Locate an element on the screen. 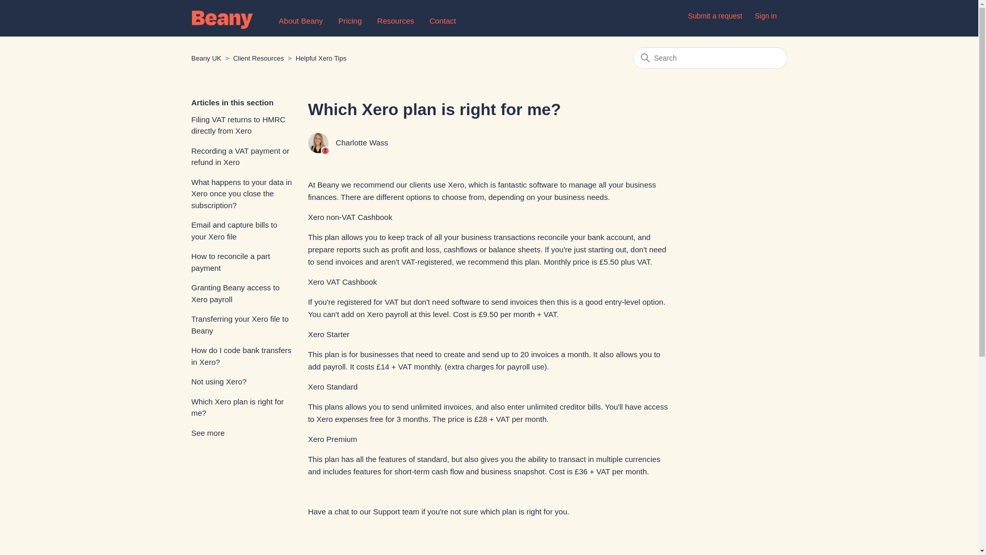 This screenshot has width=986, height=555. About Beany is located at coordinates (301, 21).